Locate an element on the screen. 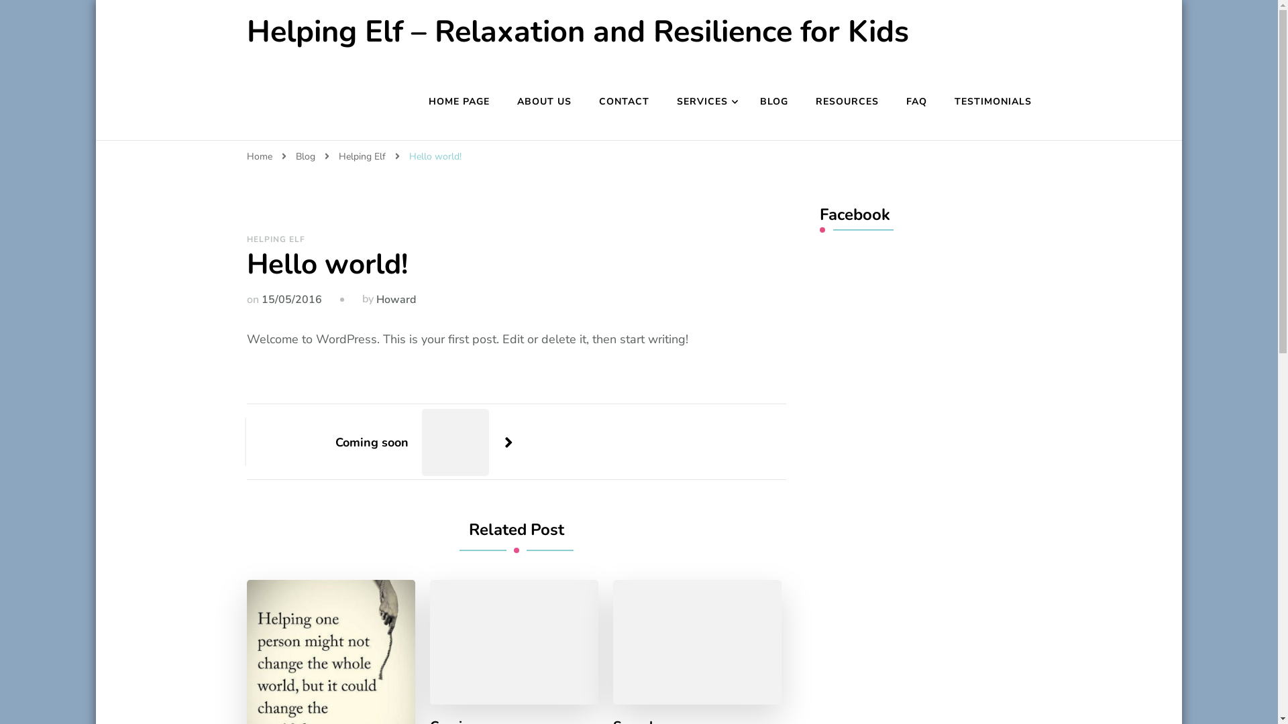 The image size is (1288, 724). ABOUT US is located at coordinates (543, 102).